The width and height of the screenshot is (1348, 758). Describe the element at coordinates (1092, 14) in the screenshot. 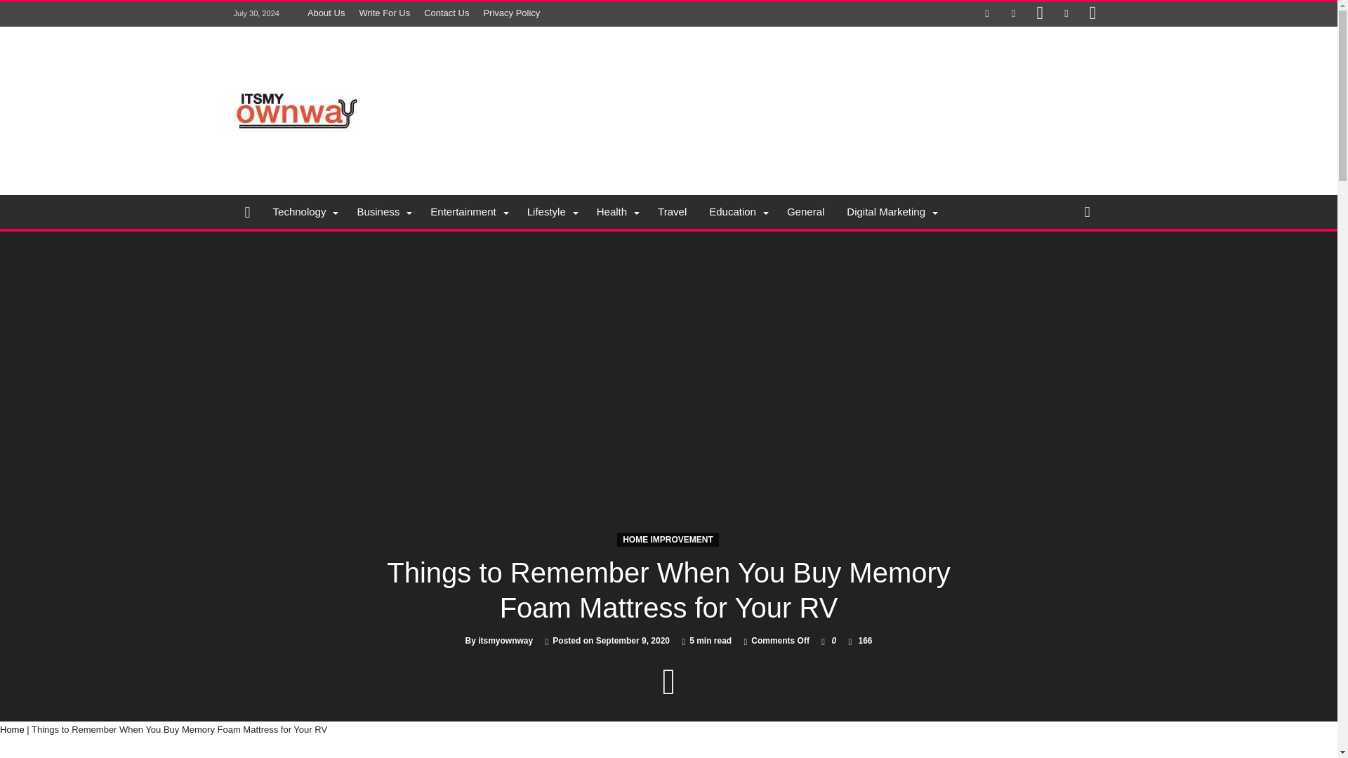

I see `instagram` at that location.